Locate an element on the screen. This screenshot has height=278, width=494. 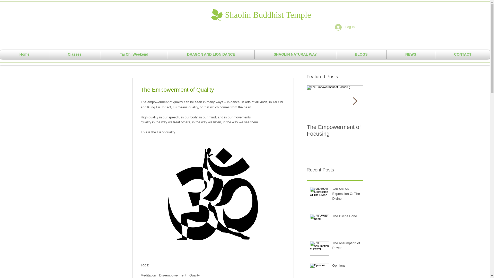
NEWS is located at coordinates (411, 54).